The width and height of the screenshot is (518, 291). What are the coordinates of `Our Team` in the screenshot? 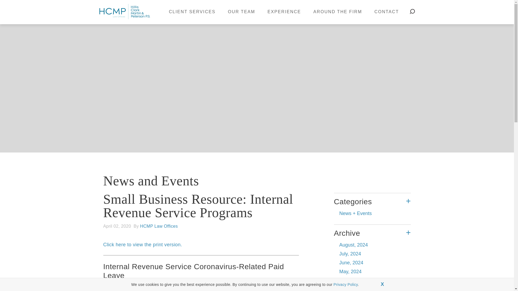 It's located at (241, 12).